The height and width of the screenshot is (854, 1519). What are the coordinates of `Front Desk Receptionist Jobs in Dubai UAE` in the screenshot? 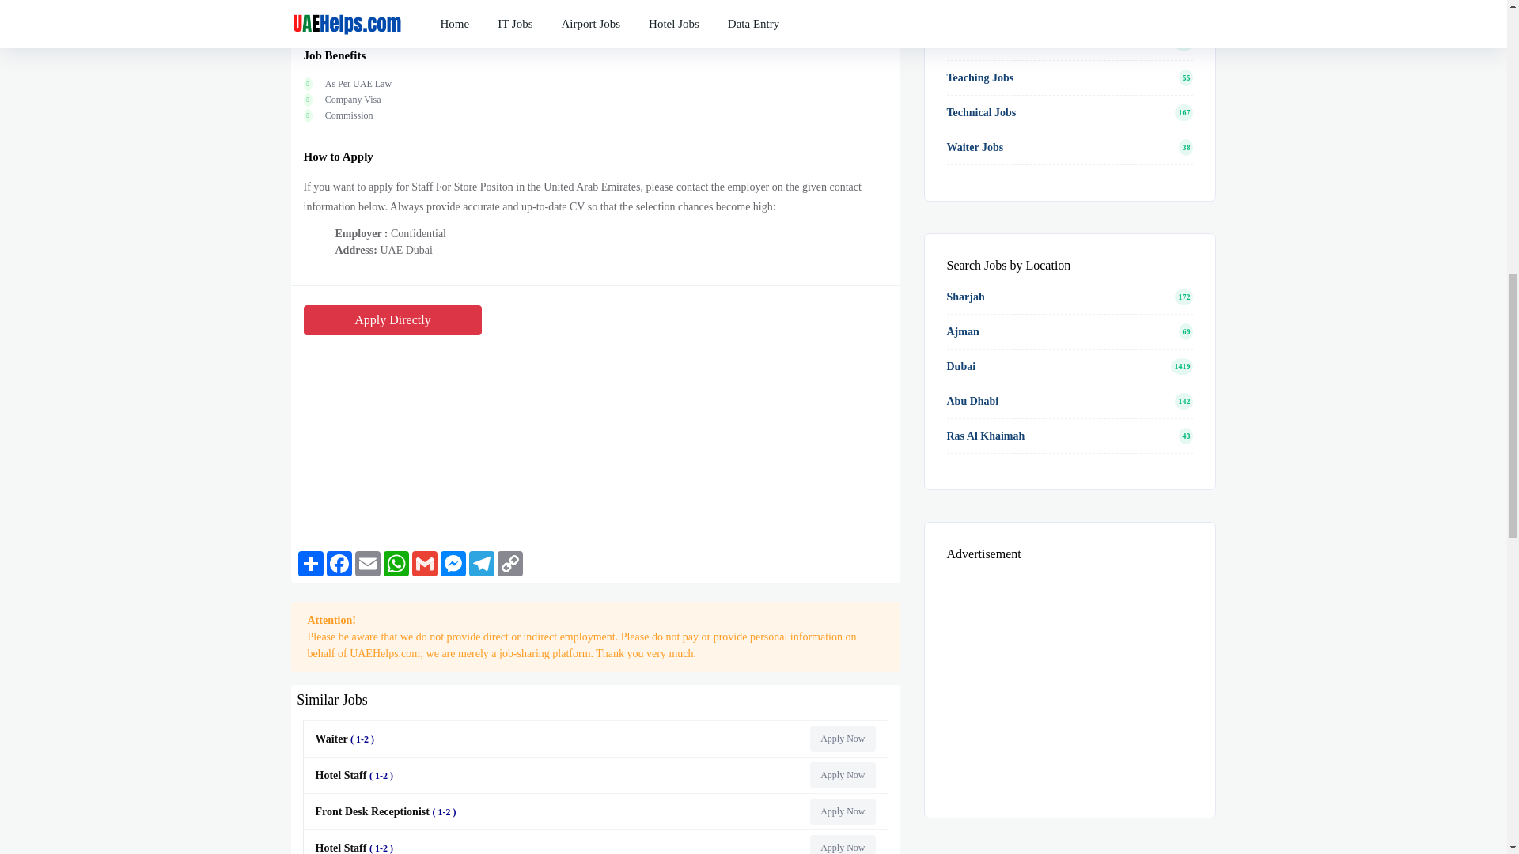 It's located at (842, 811).